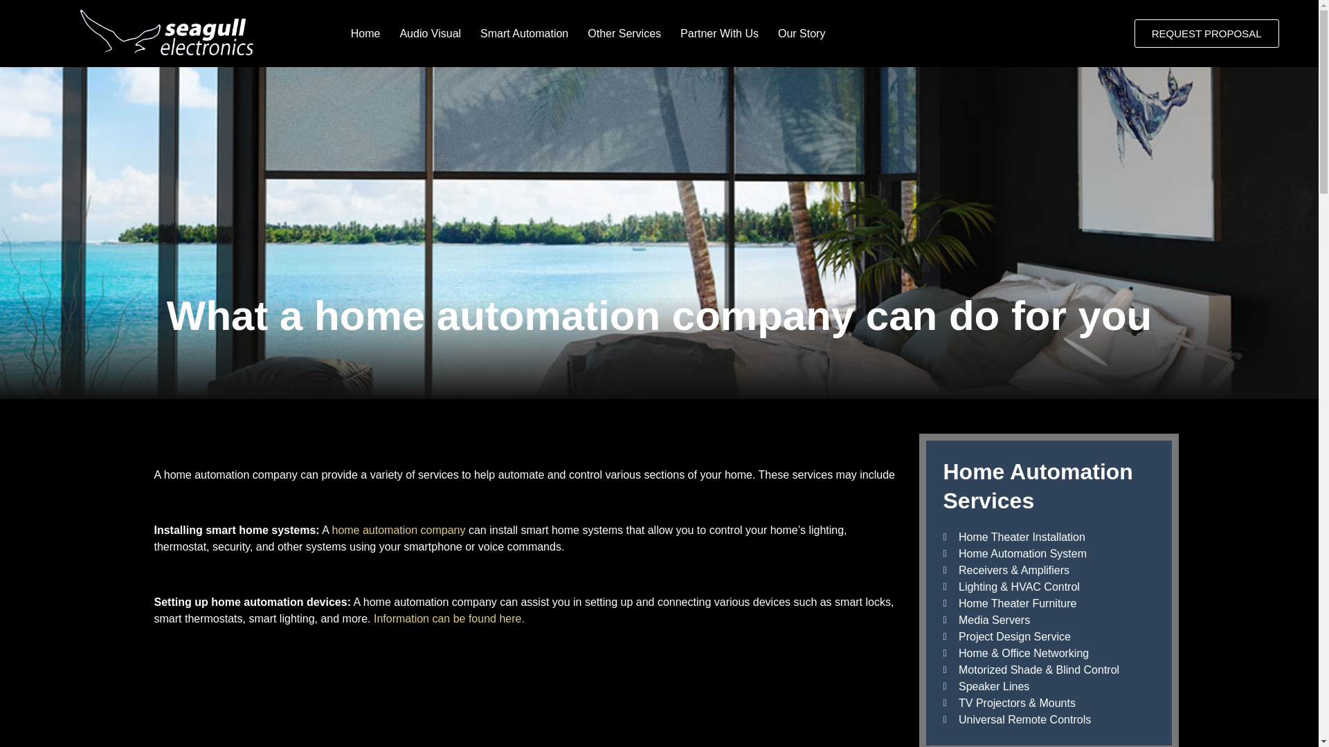 This screenshot has height=747, width=1329. What do you see at coordinates (1048, 637) in the screenshot?
I see `Project Design Service` at bounding box center [1048, 637].